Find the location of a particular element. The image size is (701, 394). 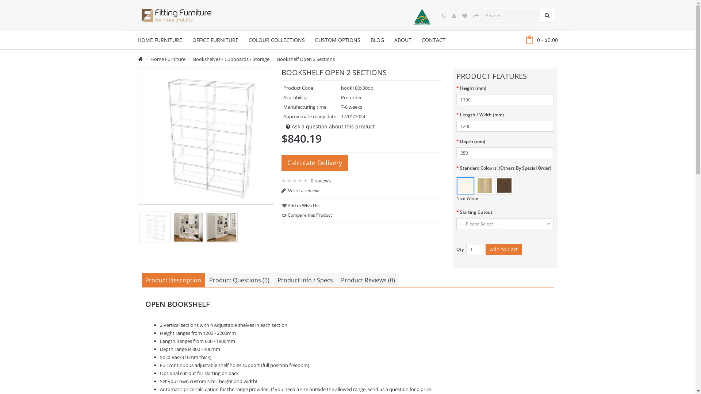

Checkout is located at coordinates (476, 16).